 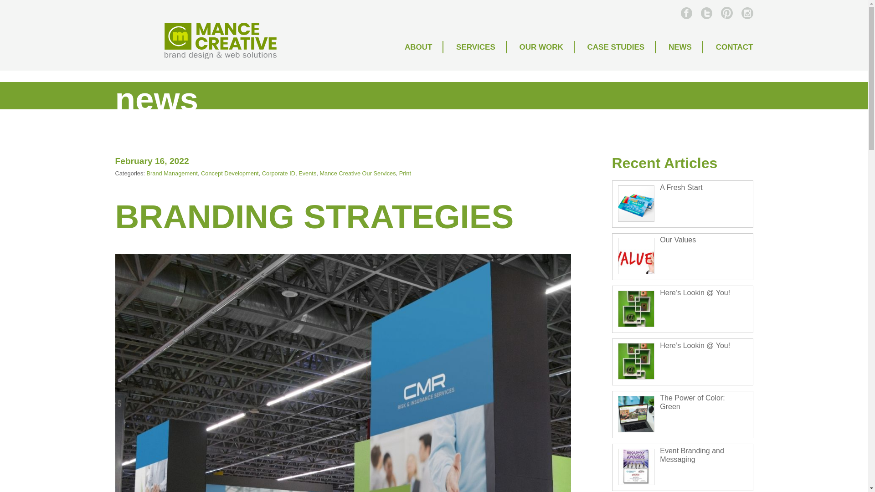 I want to click on ABOUT, so click(x=419, y=46).